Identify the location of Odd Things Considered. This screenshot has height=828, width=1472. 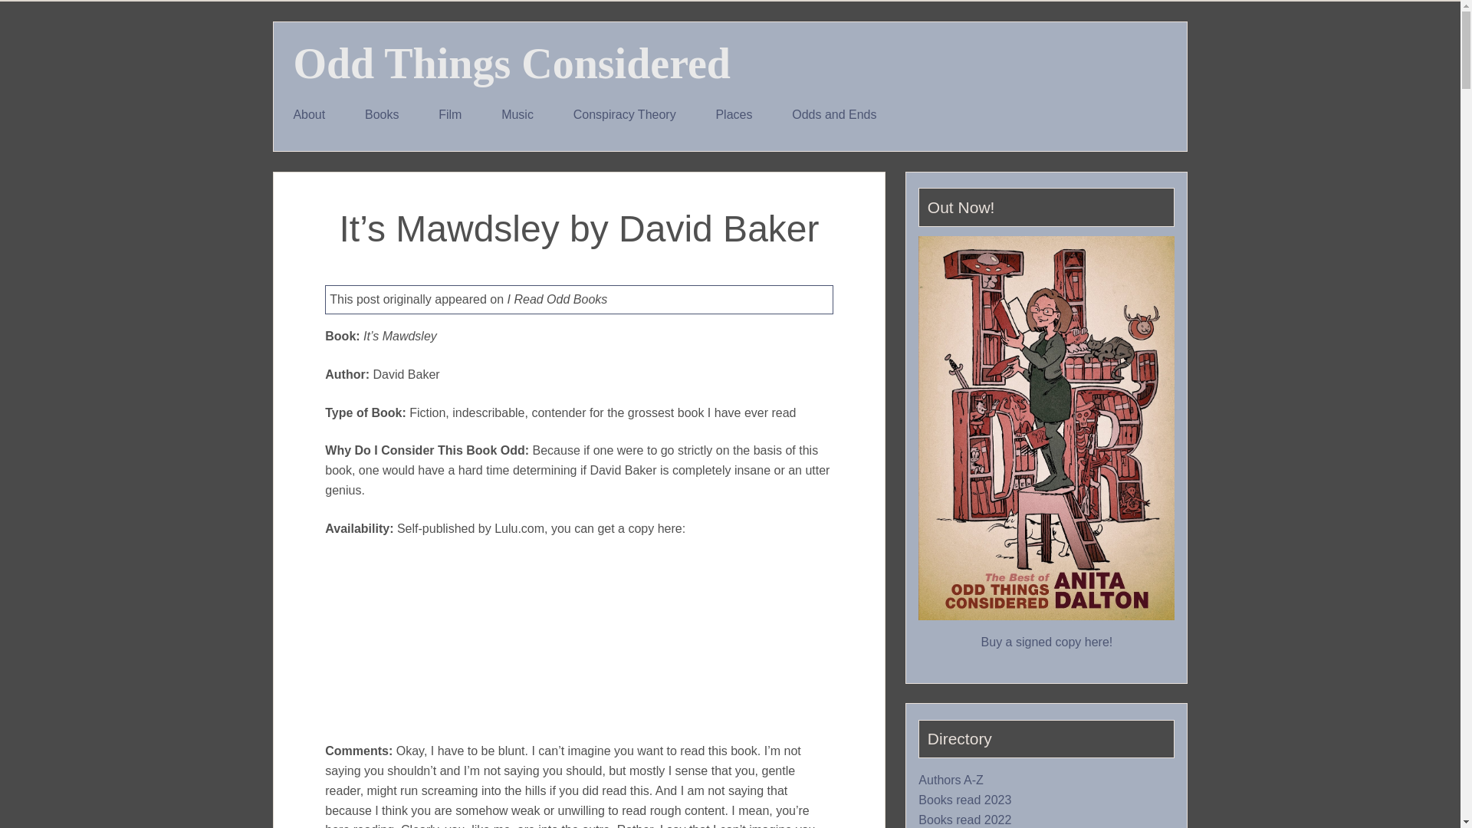
(511, 63).